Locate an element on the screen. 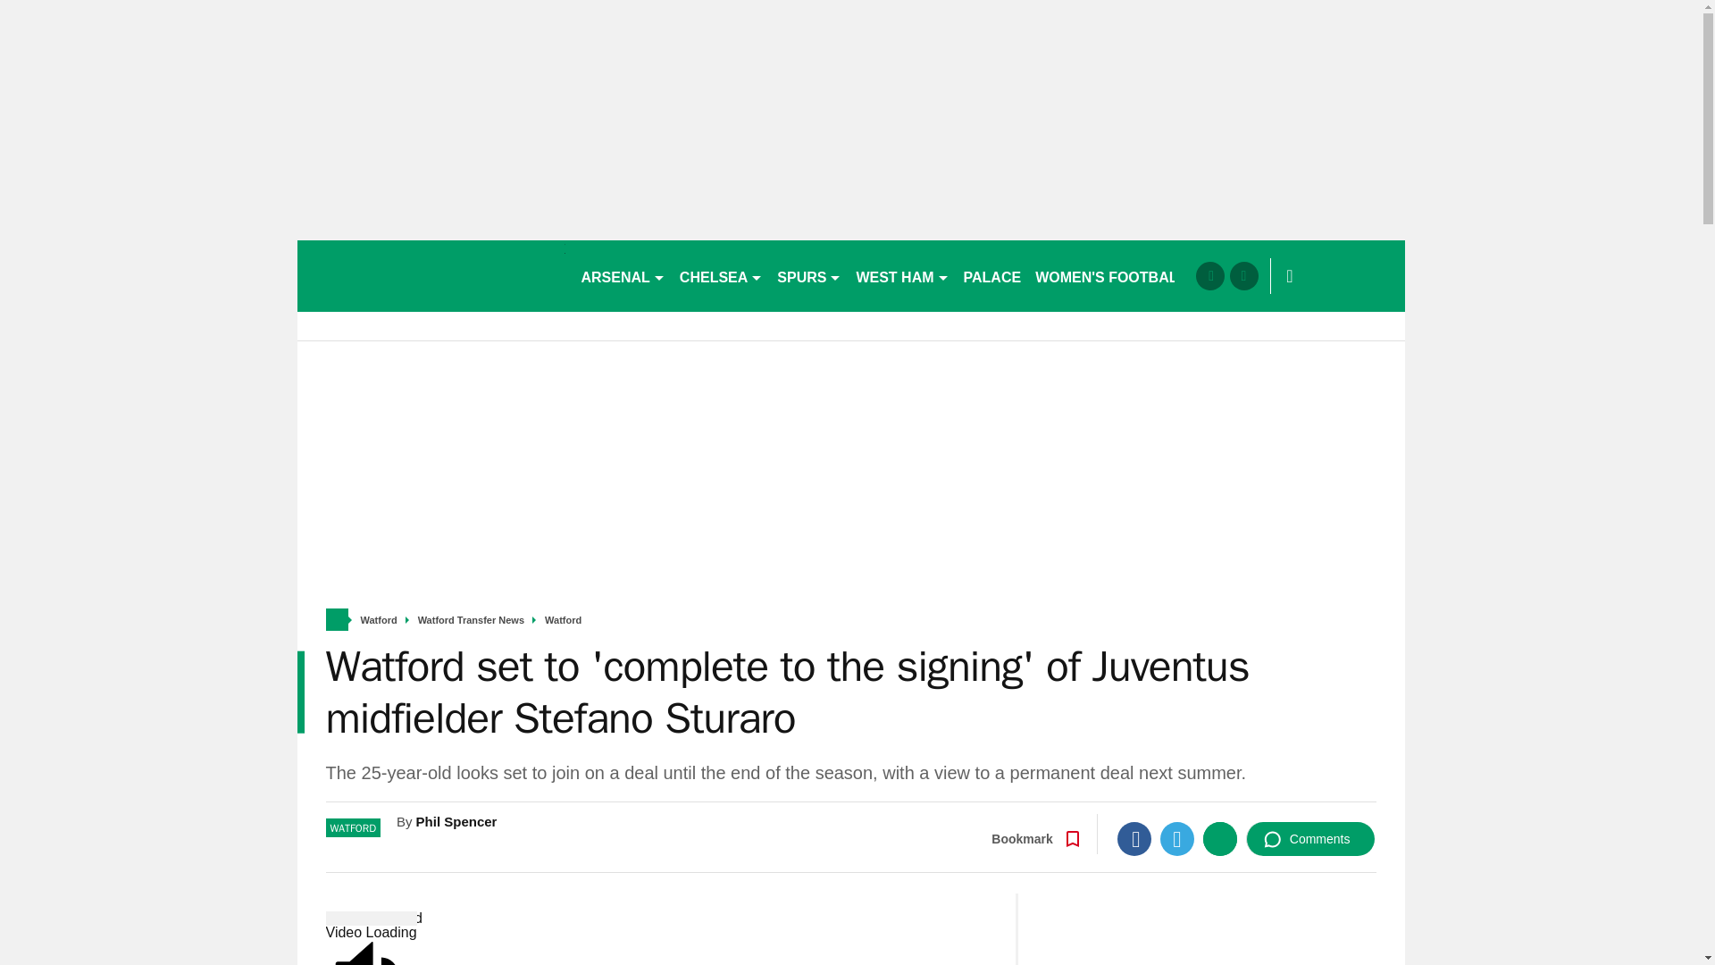  Facebook is located at coordinates (1134, 838).